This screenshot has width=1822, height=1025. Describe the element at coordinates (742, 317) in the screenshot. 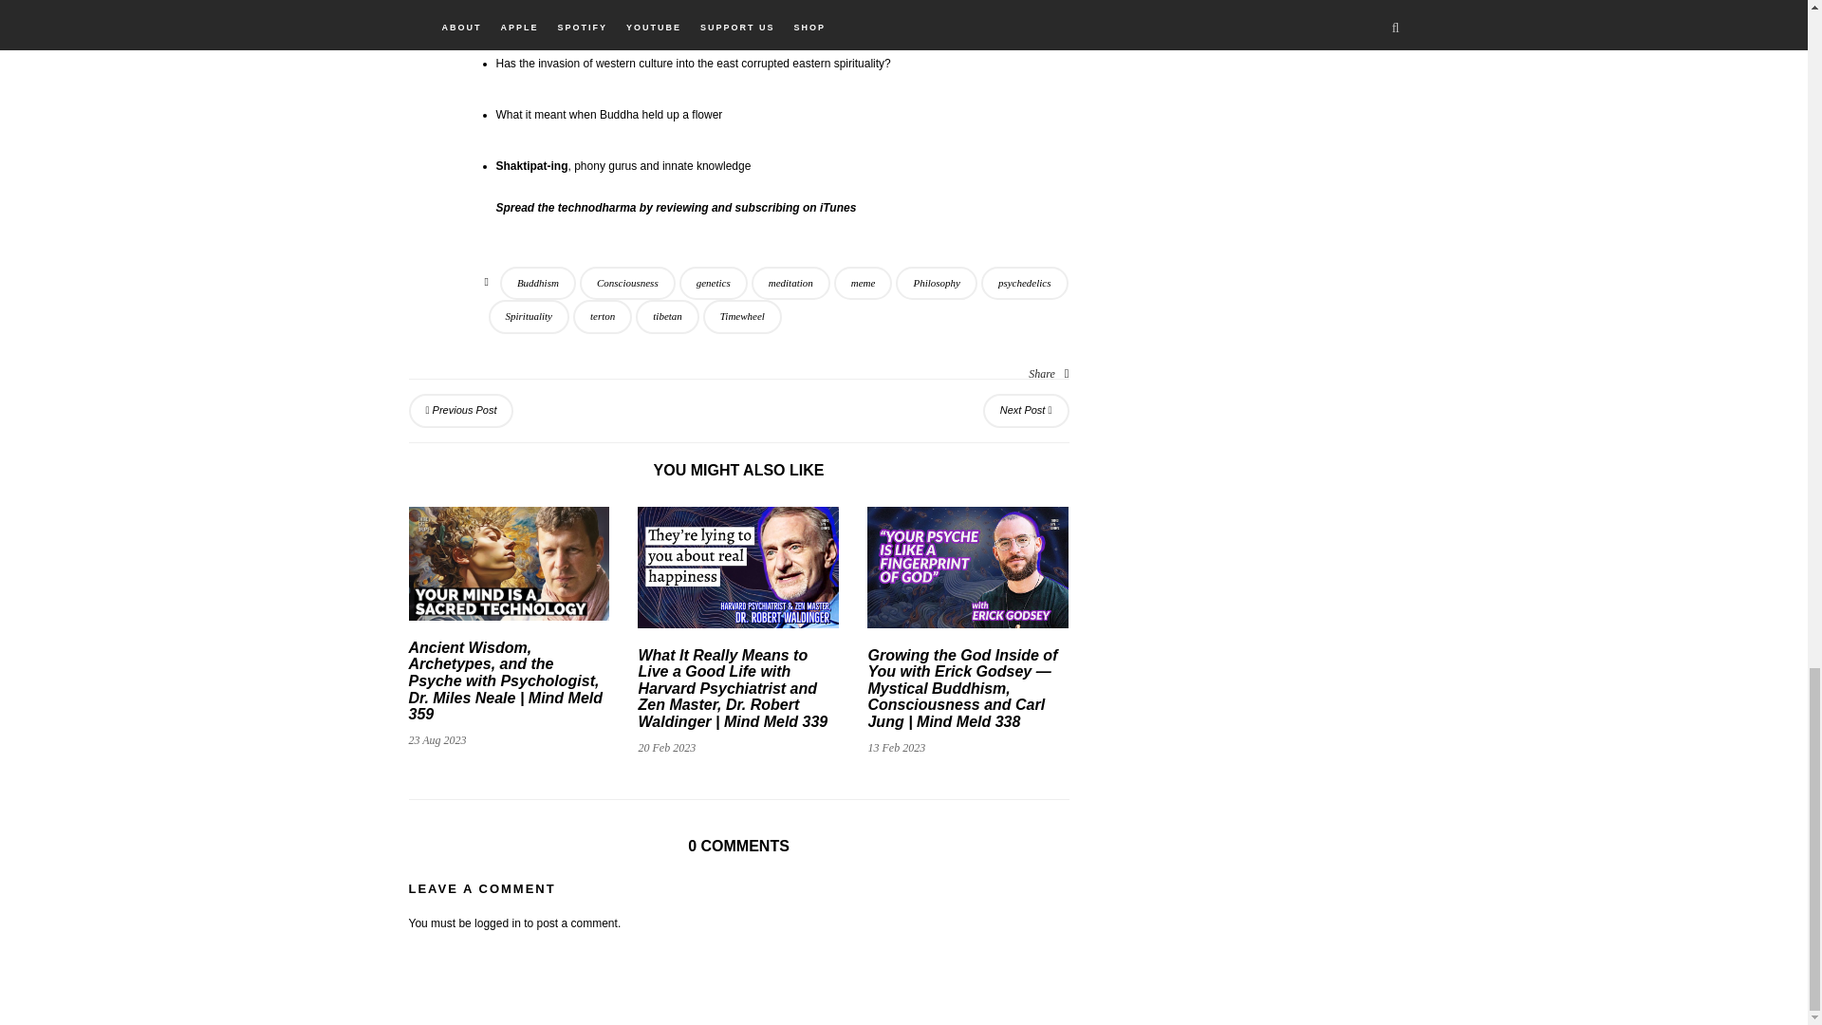

I see `Timewheel` at that location.